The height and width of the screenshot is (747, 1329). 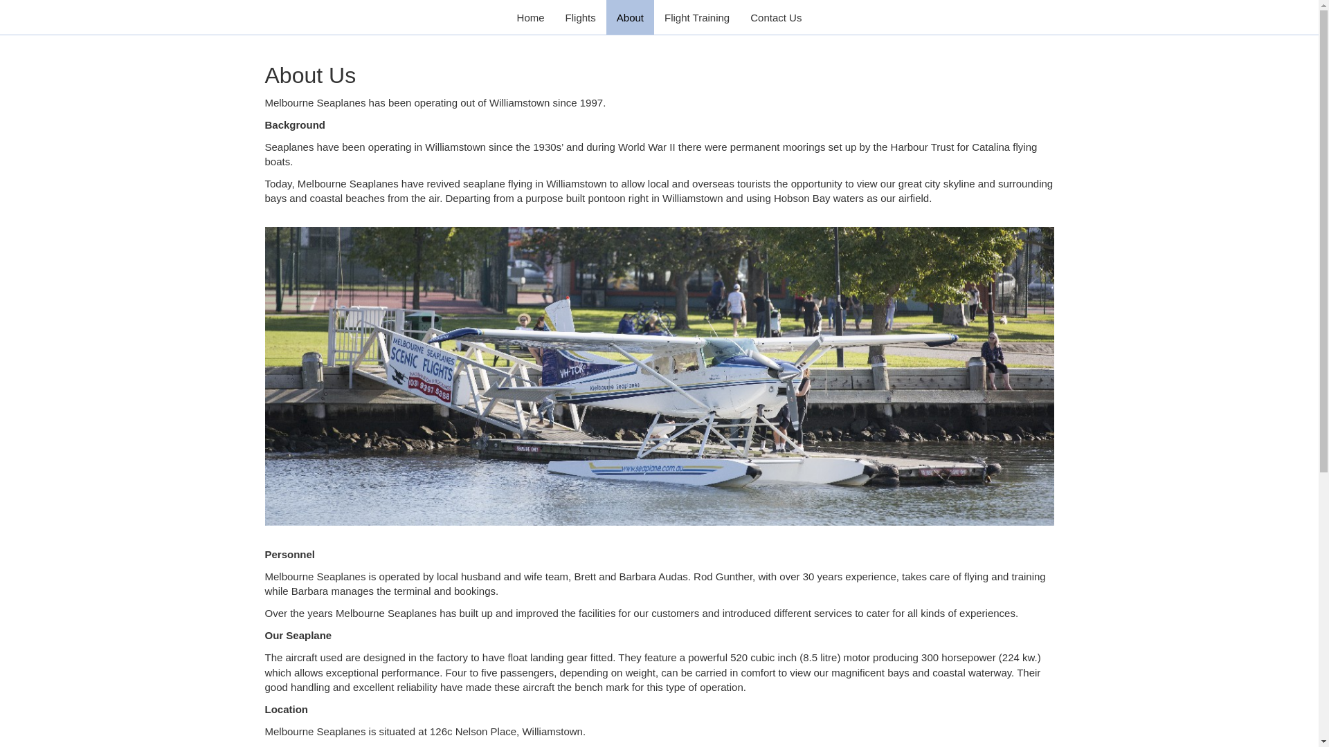 I want to click on Contact Us, so click(x=776, y=17).